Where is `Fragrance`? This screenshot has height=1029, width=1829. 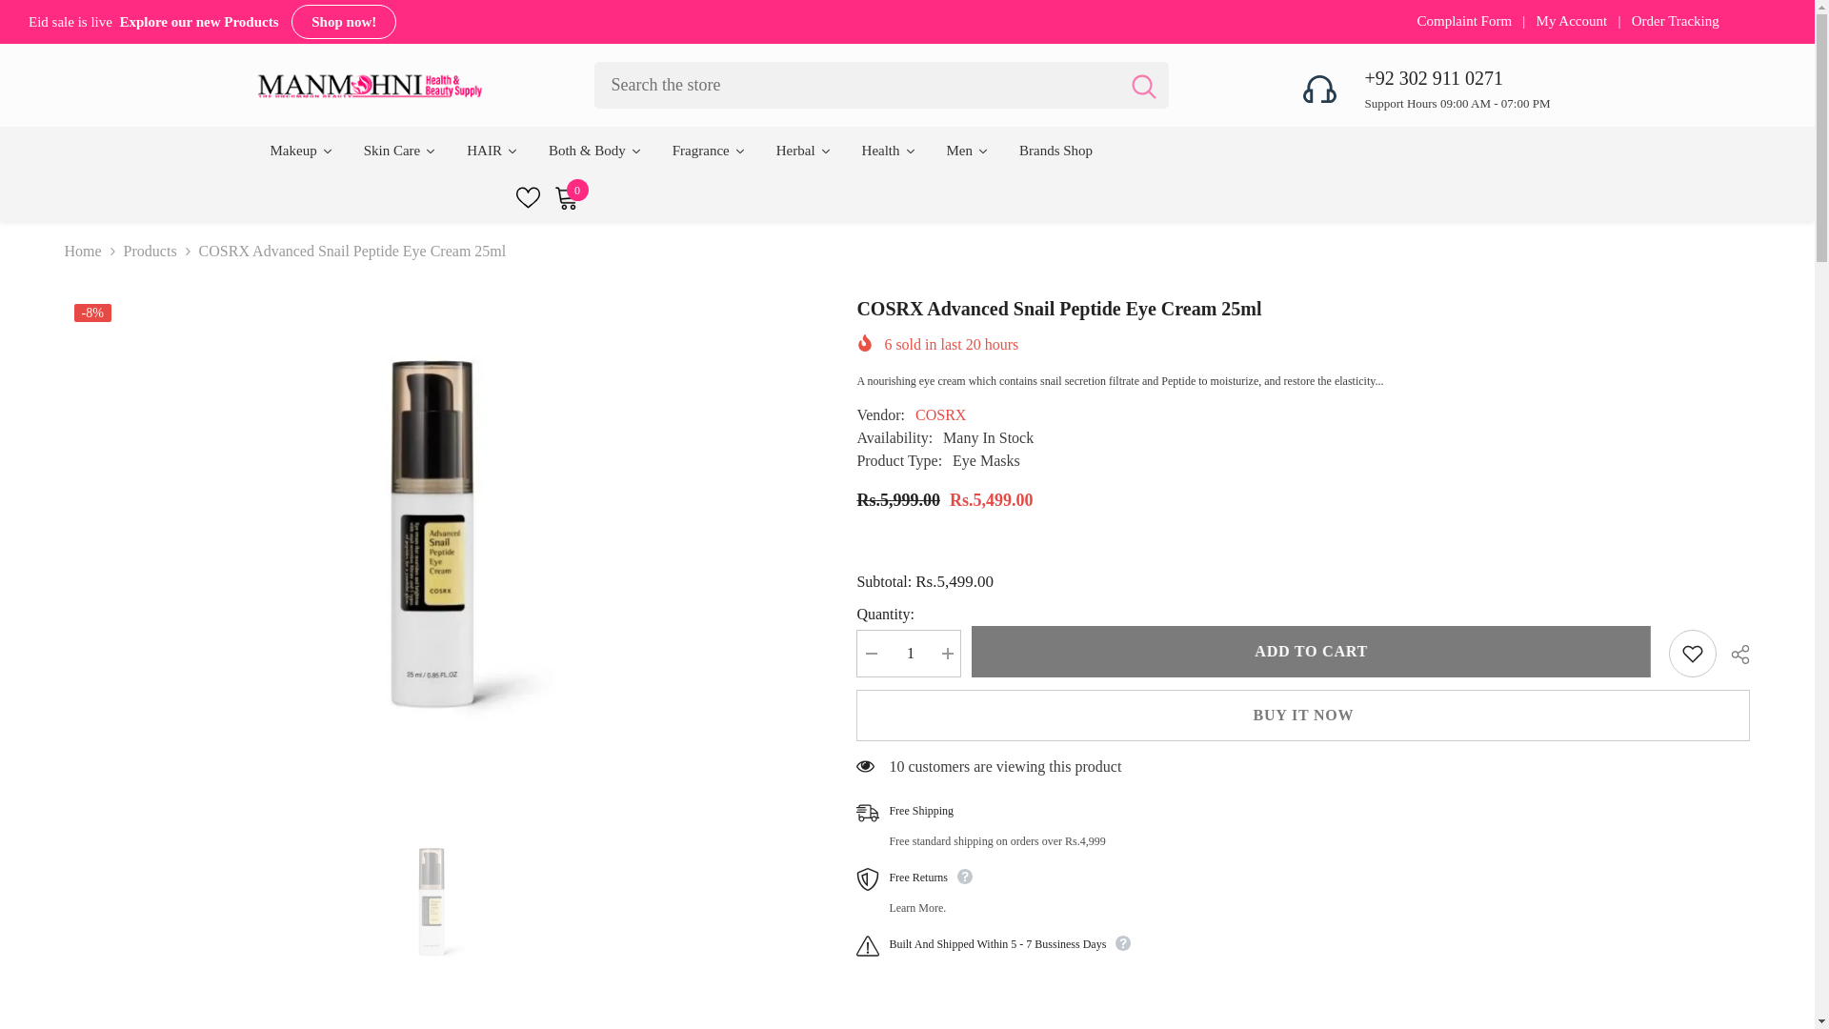 Fragrance is located at coordinates (1315, 651).